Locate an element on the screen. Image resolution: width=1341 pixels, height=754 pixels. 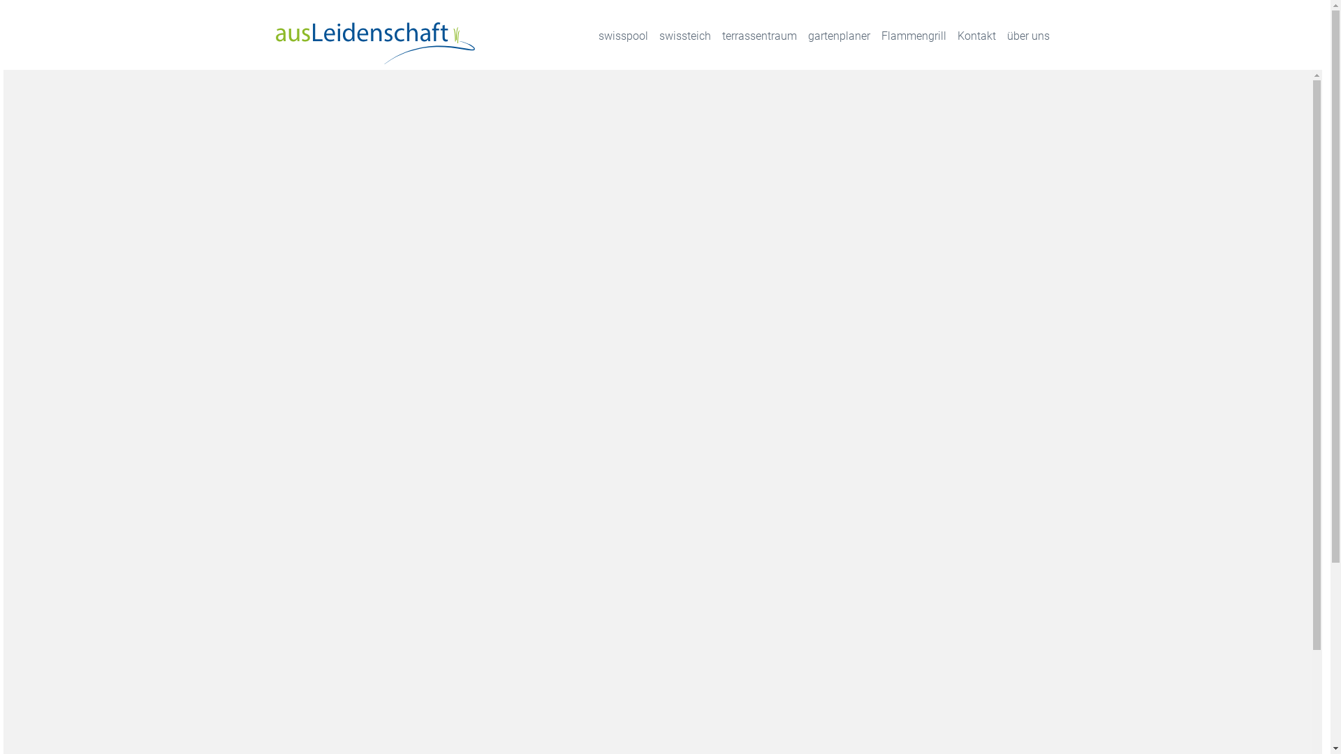
Flammengrill is located at coordinates (914, 36).